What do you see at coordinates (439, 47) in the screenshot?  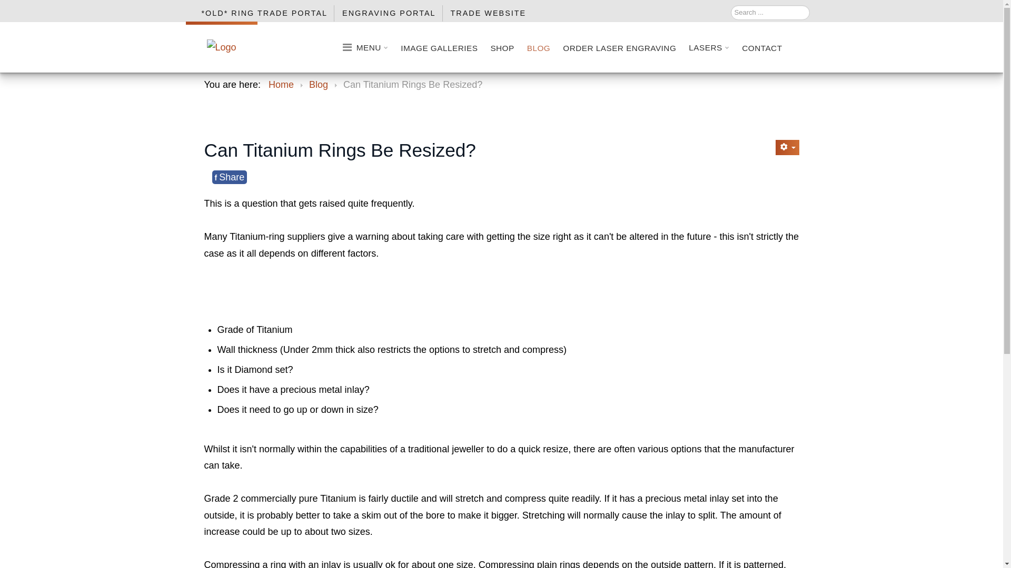 I see `IMAGE GALLERIES` at bounding box center [439, 47].